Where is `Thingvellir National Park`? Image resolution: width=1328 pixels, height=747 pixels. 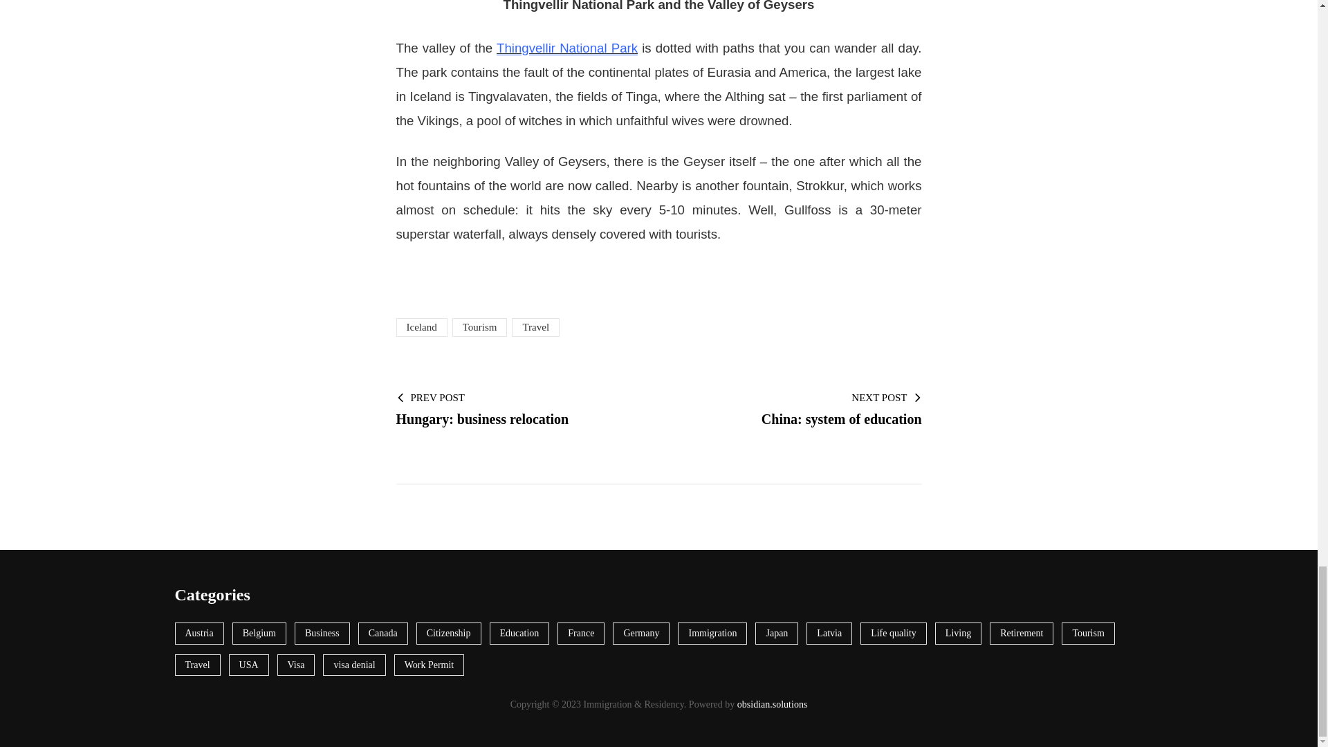
Thingvellir National Park is located at coordinates (516, 408).